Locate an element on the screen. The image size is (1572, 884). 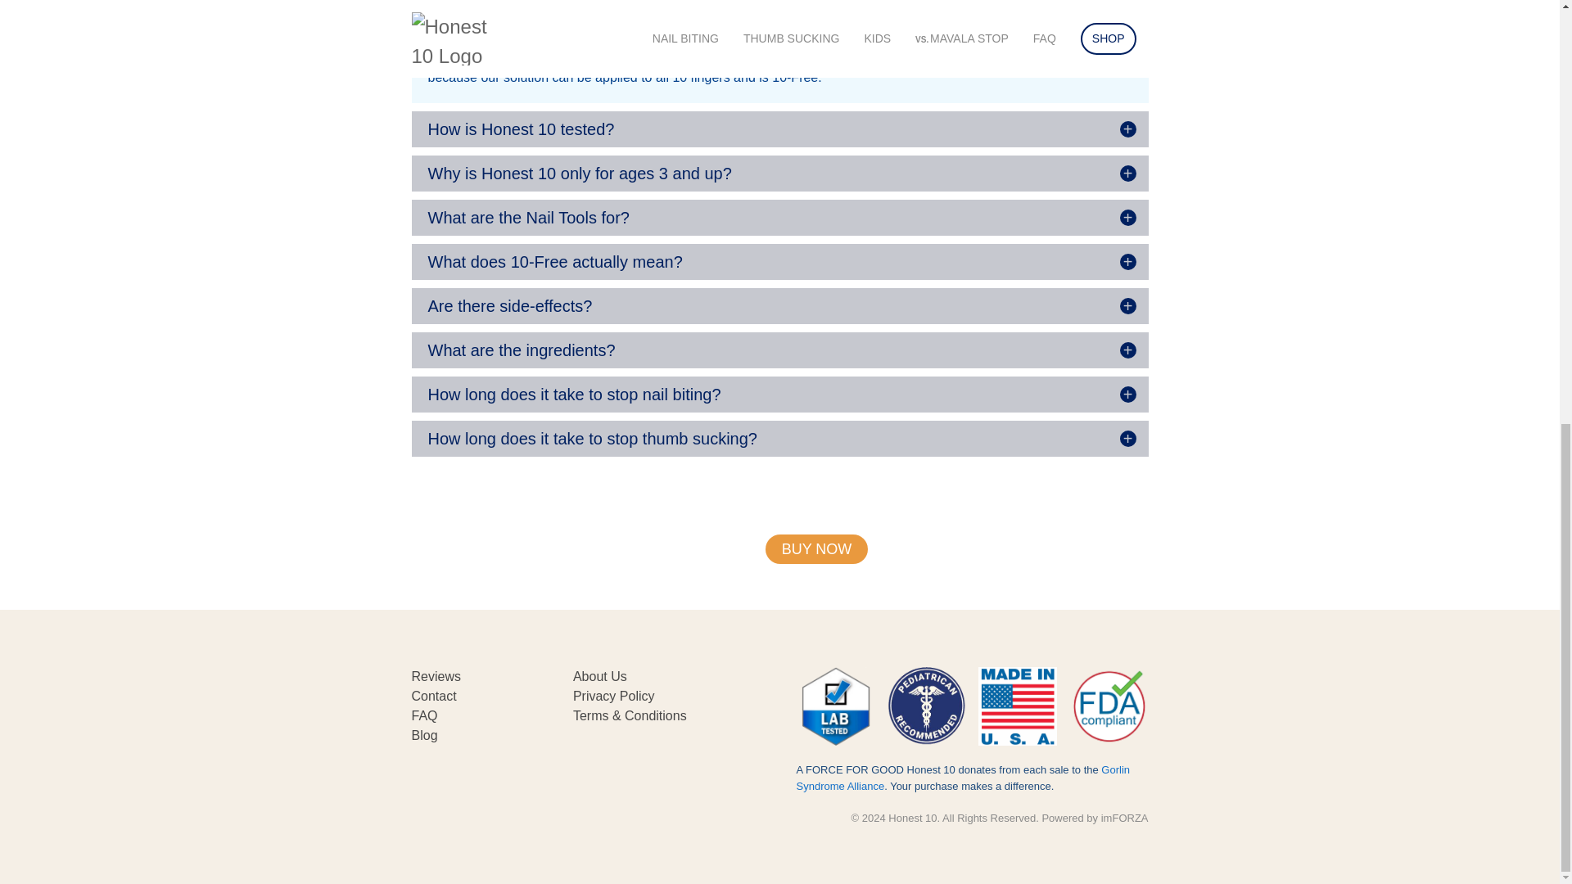
Are there side-effects? is located at coordinates (779, 306).